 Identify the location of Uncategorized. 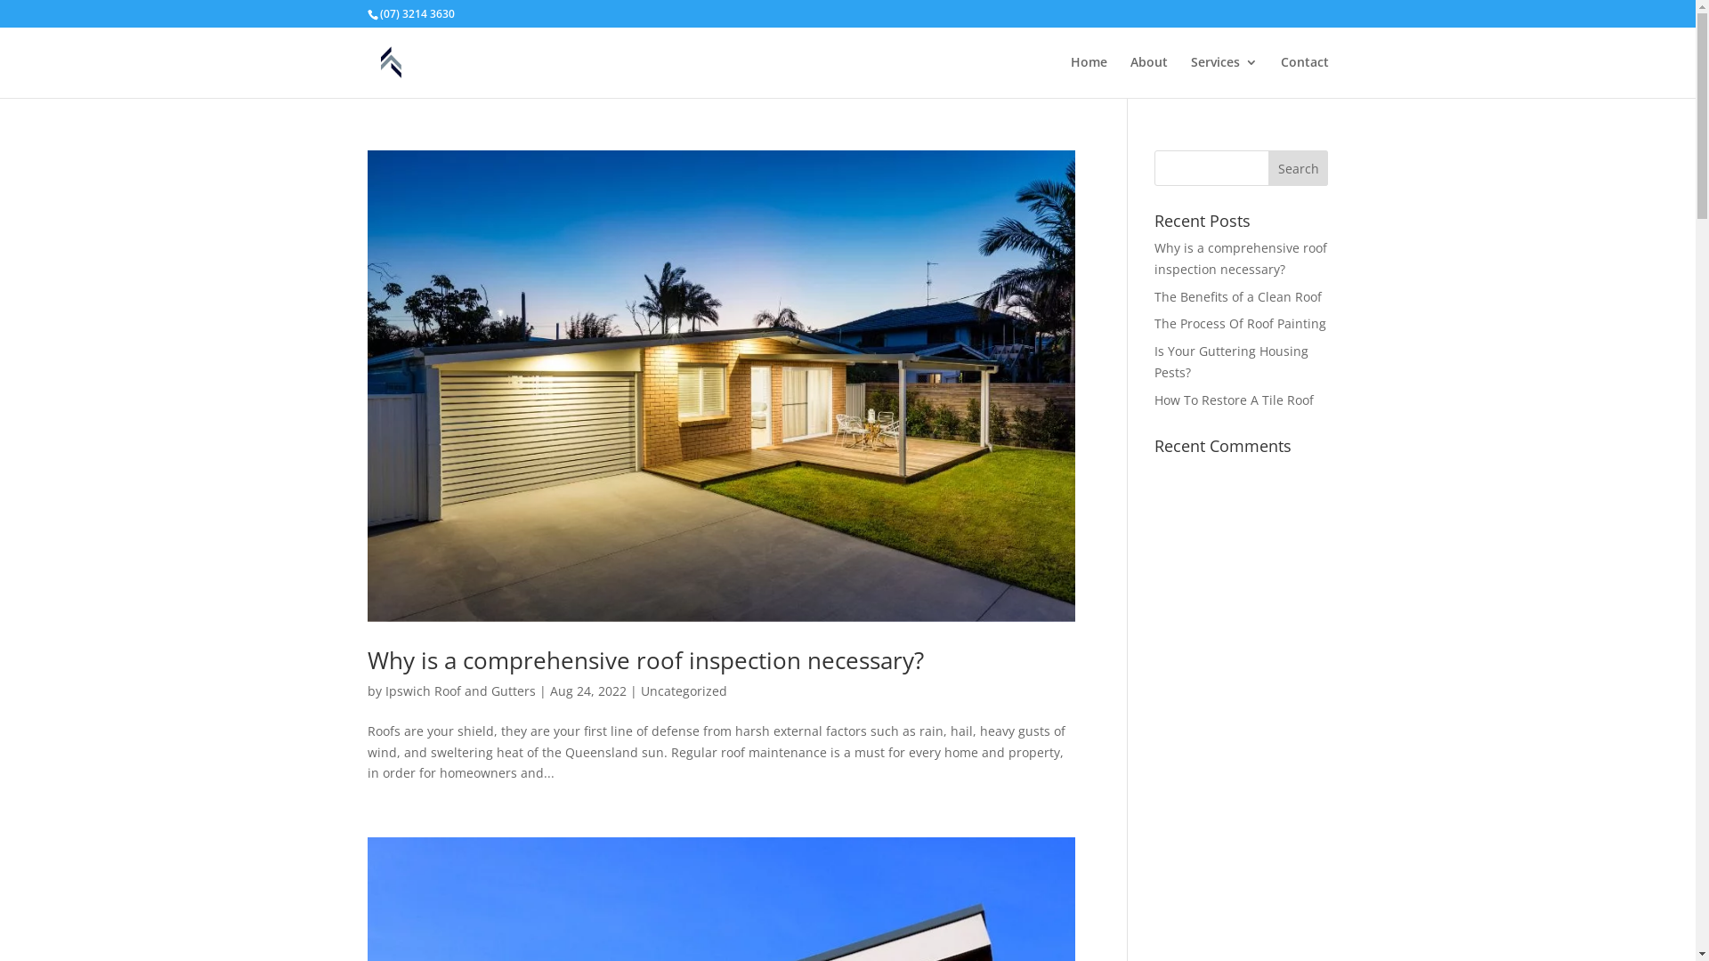
(684, 690).